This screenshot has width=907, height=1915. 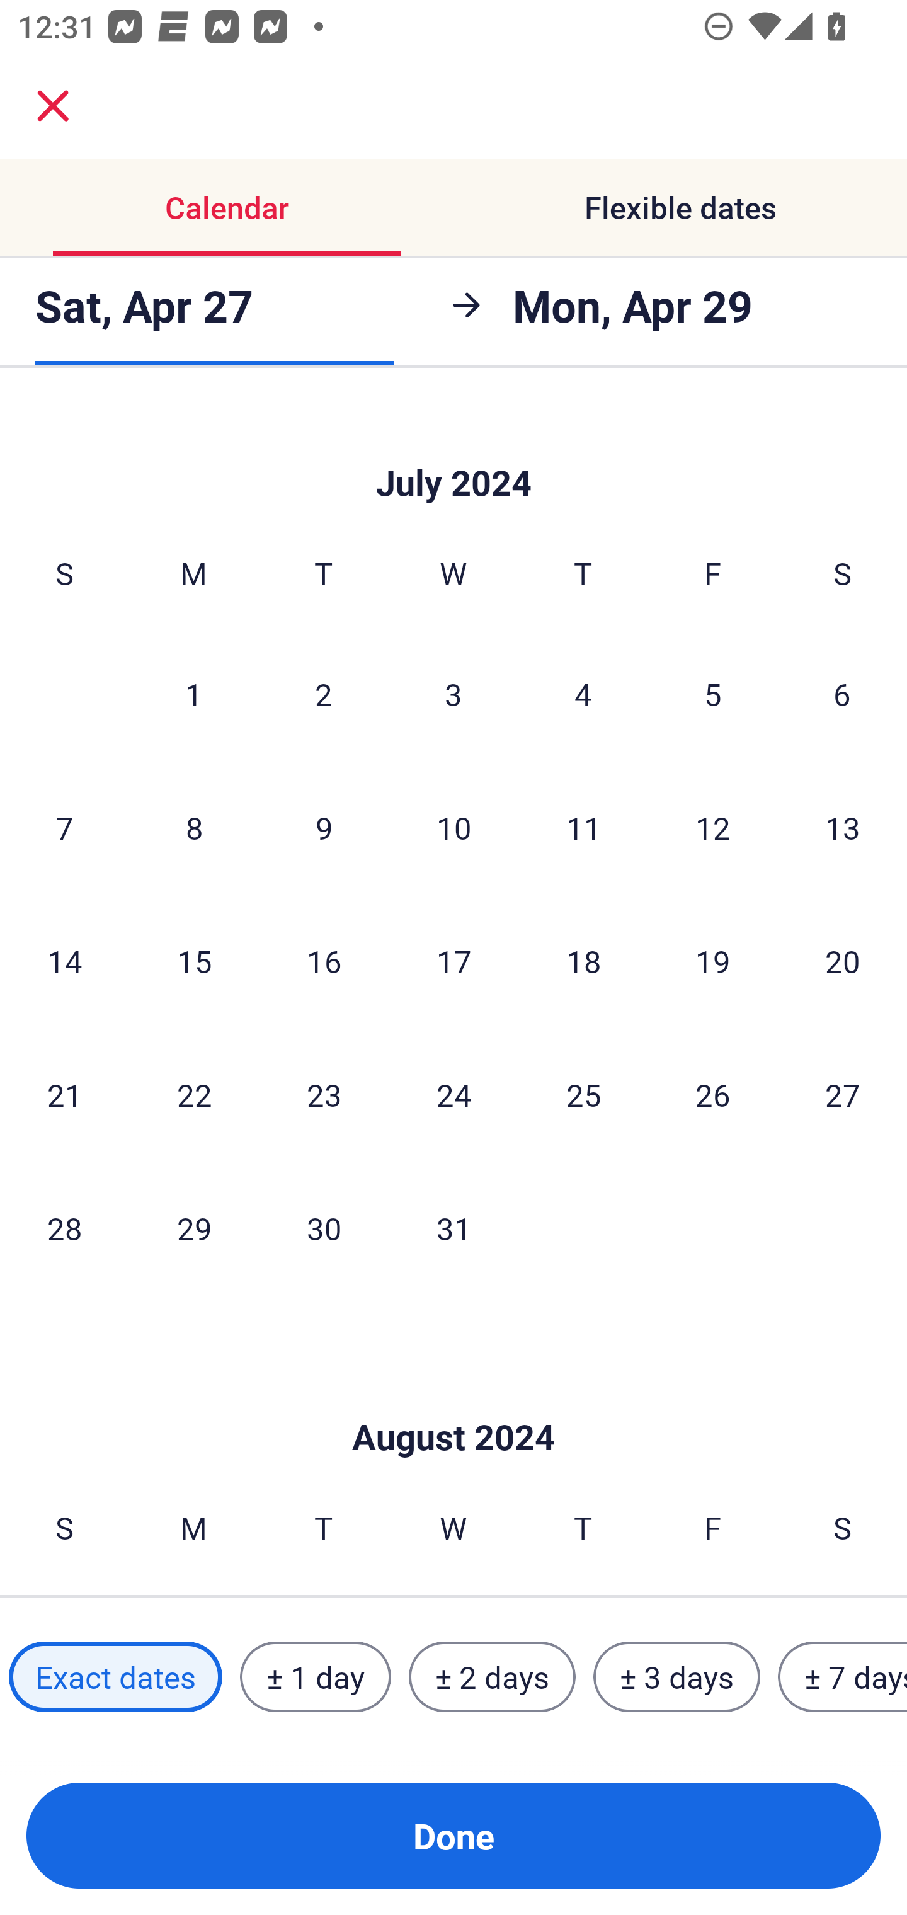 I want to click on 8 Monday, July 8, 2024, so click(x=194, y=826).